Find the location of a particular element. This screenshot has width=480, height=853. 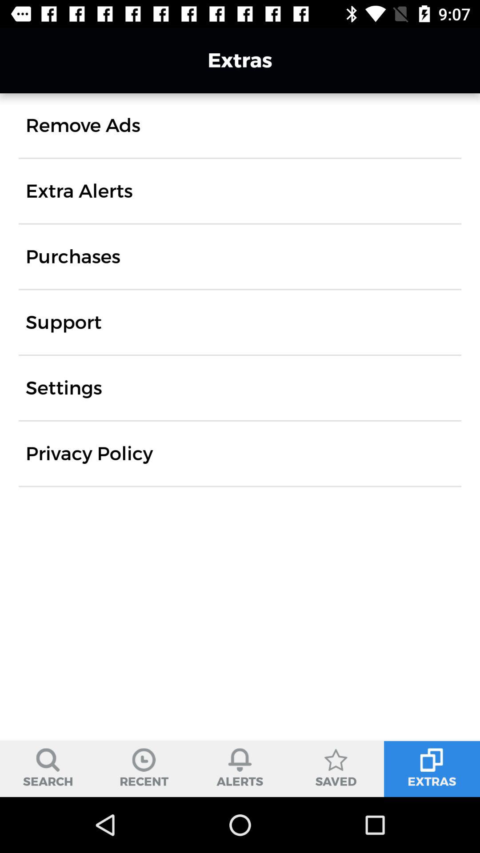

press the purchases is located at coordinates (73, 257).